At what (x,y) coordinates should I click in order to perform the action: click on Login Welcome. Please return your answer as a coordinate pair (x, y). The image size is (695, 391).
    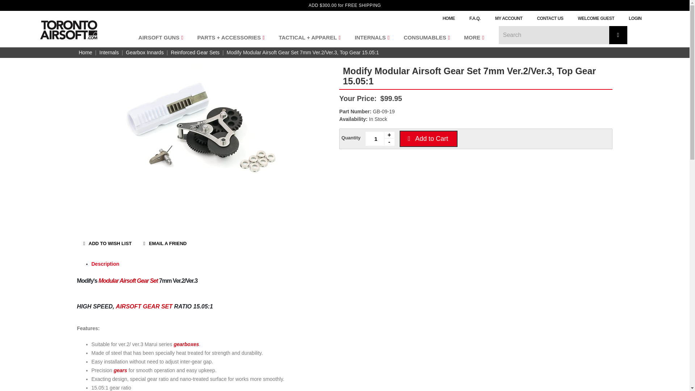
    Looking at the image, I should click on (596, 18).